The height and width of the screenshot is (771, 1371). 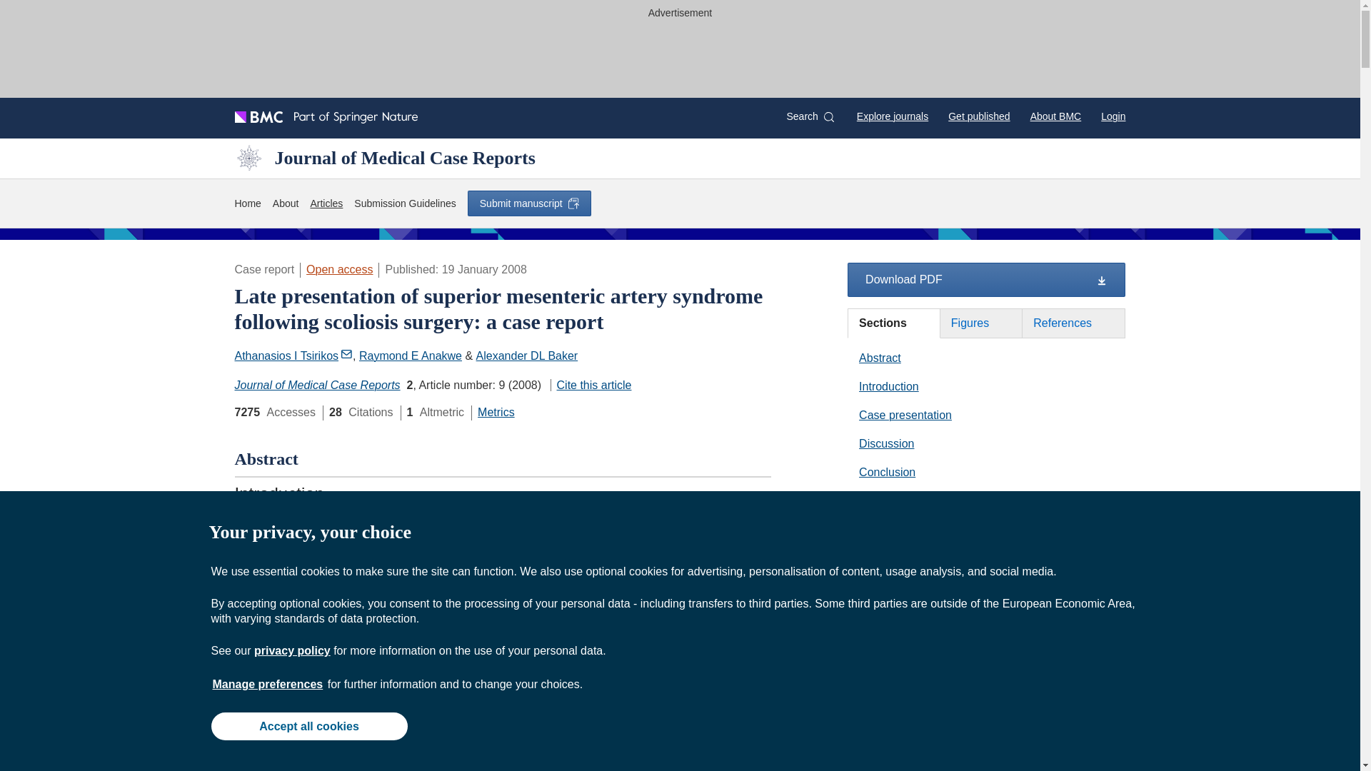 What do you see at coordinates (496, 413) in the screenshot?
I see `Metrics` at bounding box center [496, 413].